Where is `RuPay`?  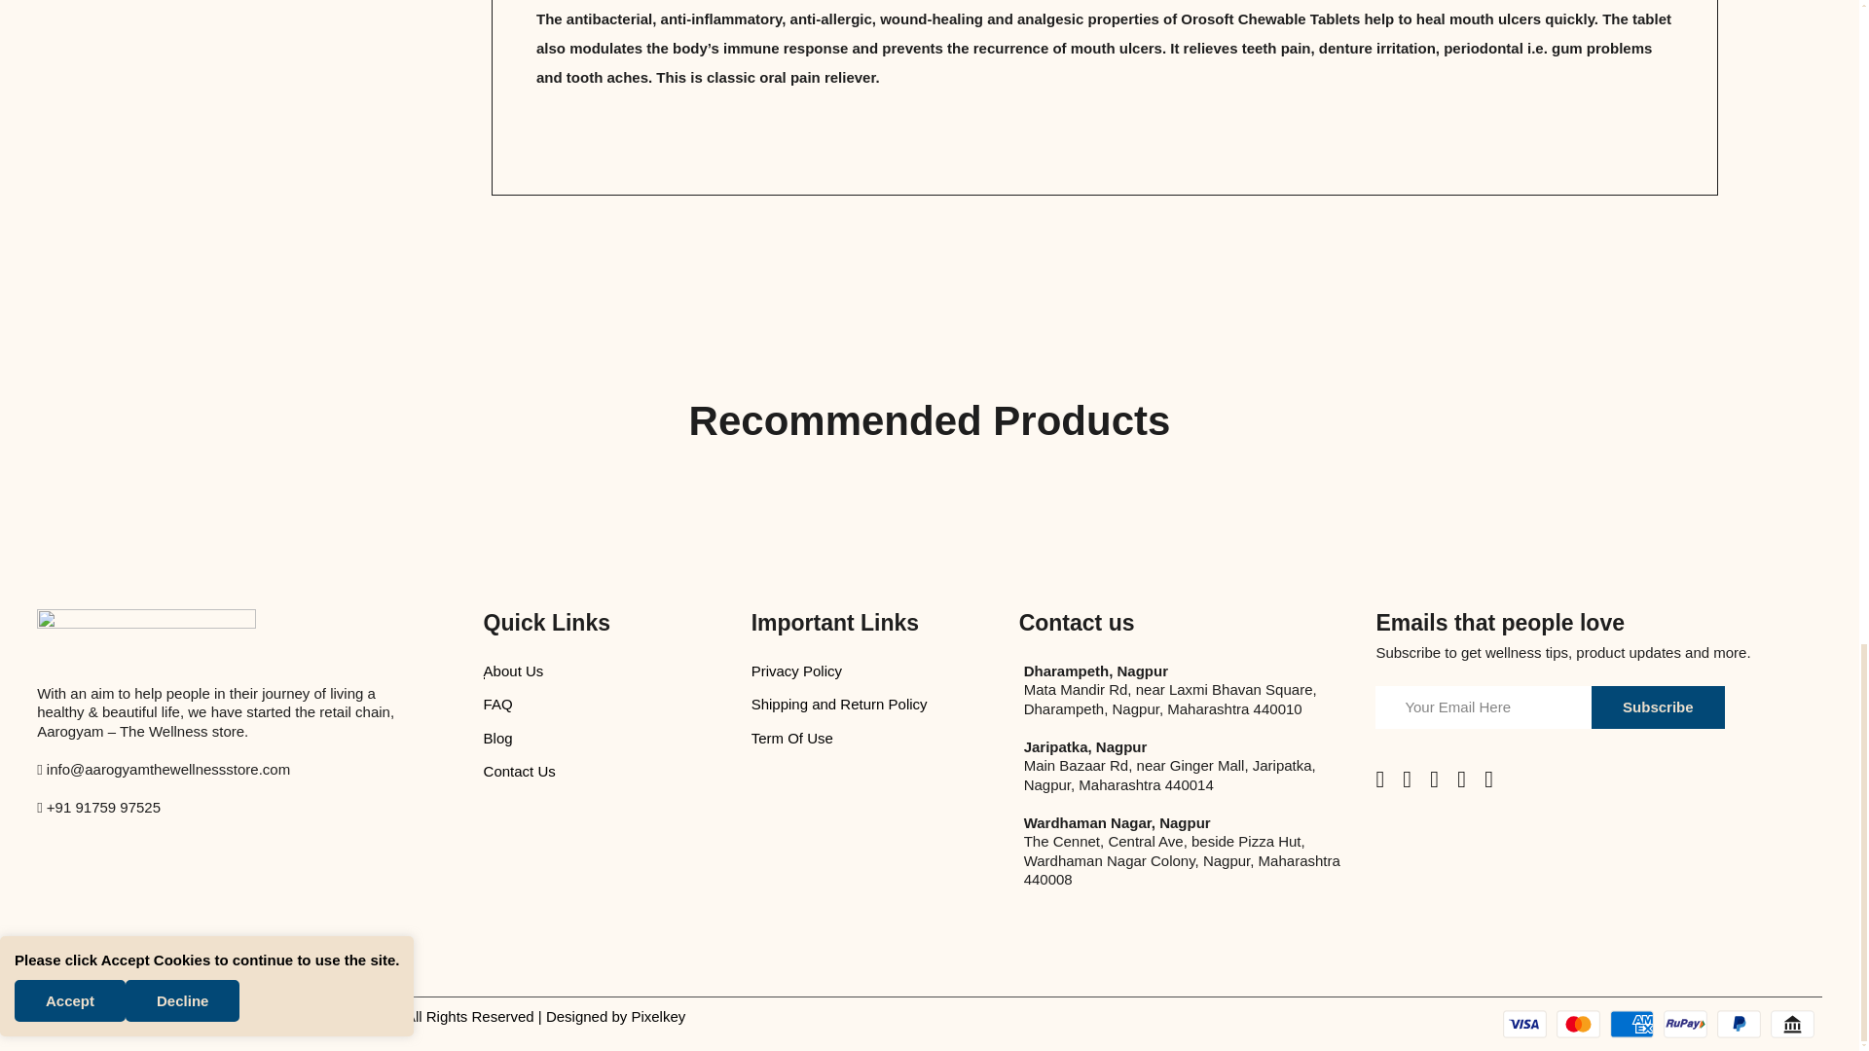
RuPay is located at coordinates (1685, 1024).